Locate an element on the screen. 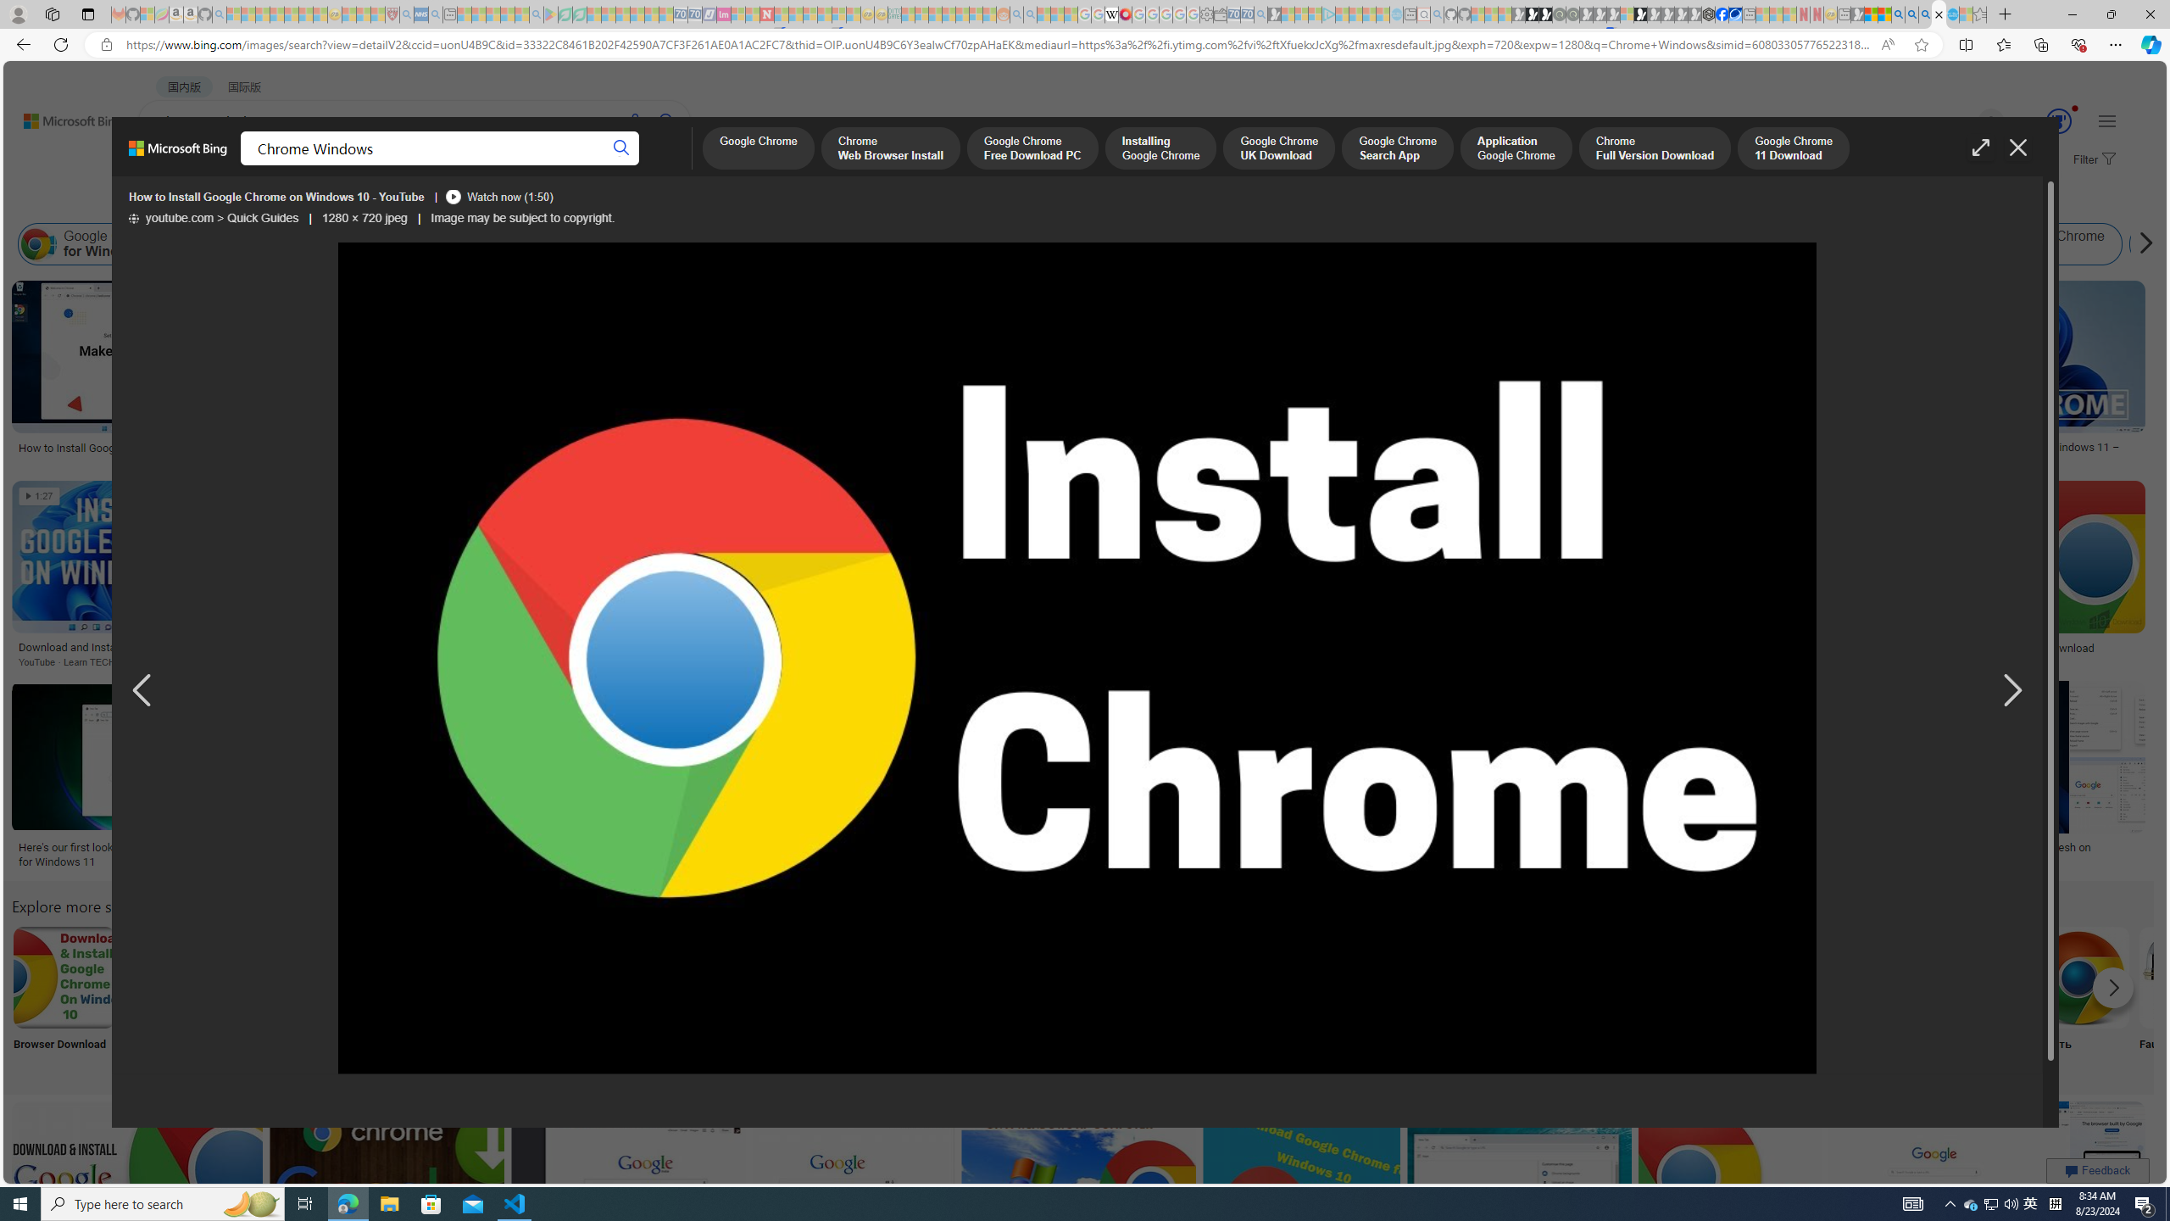 The height and width of the screenshot is (1221, 2170). Class: b_pri_nav_svg is located at coordinates (359, 166).